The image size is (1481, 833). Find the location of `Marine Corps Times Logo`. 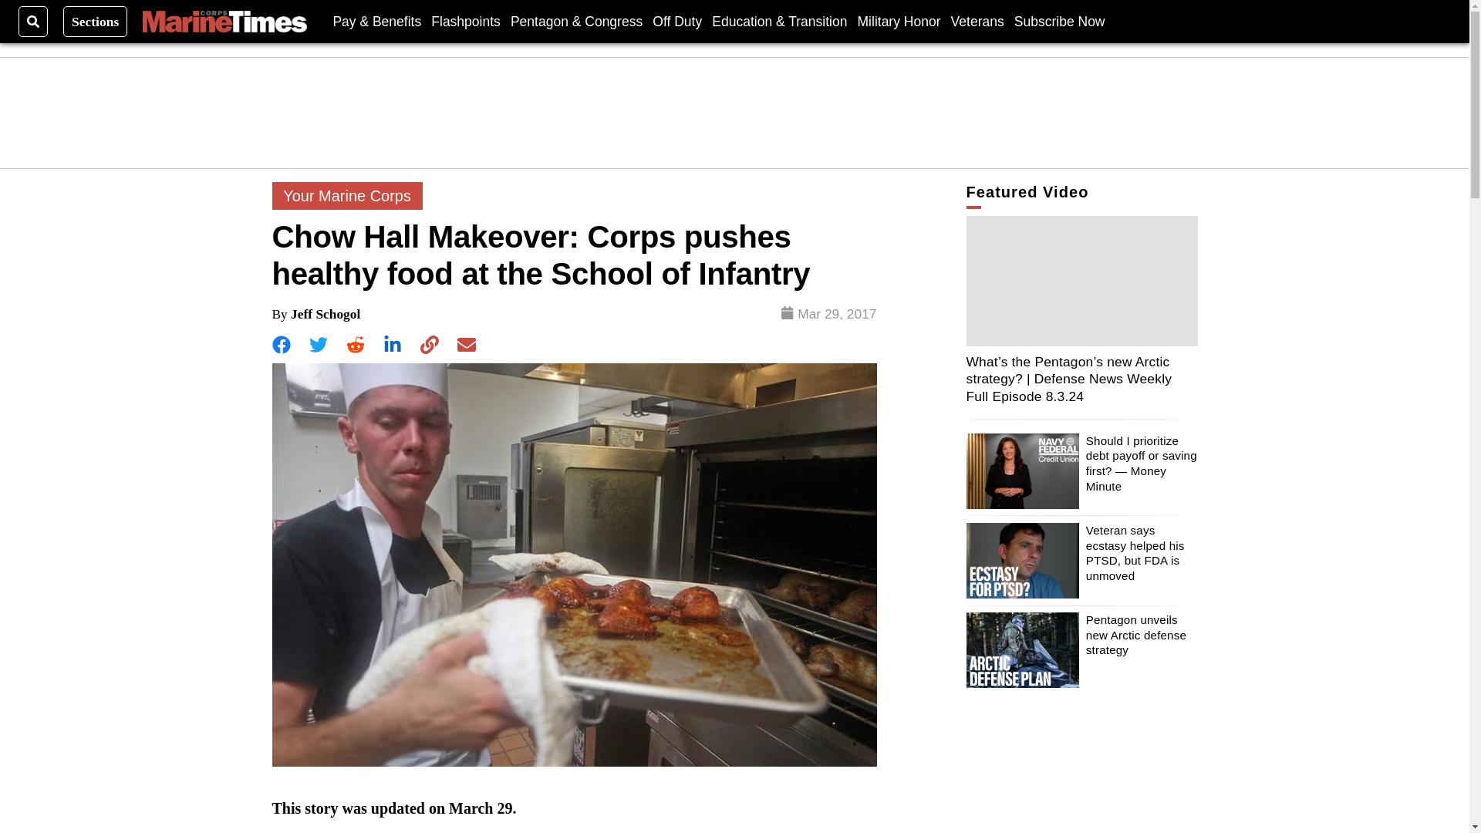

Marine Corps Times Logo is located at coordinates (224, 22).